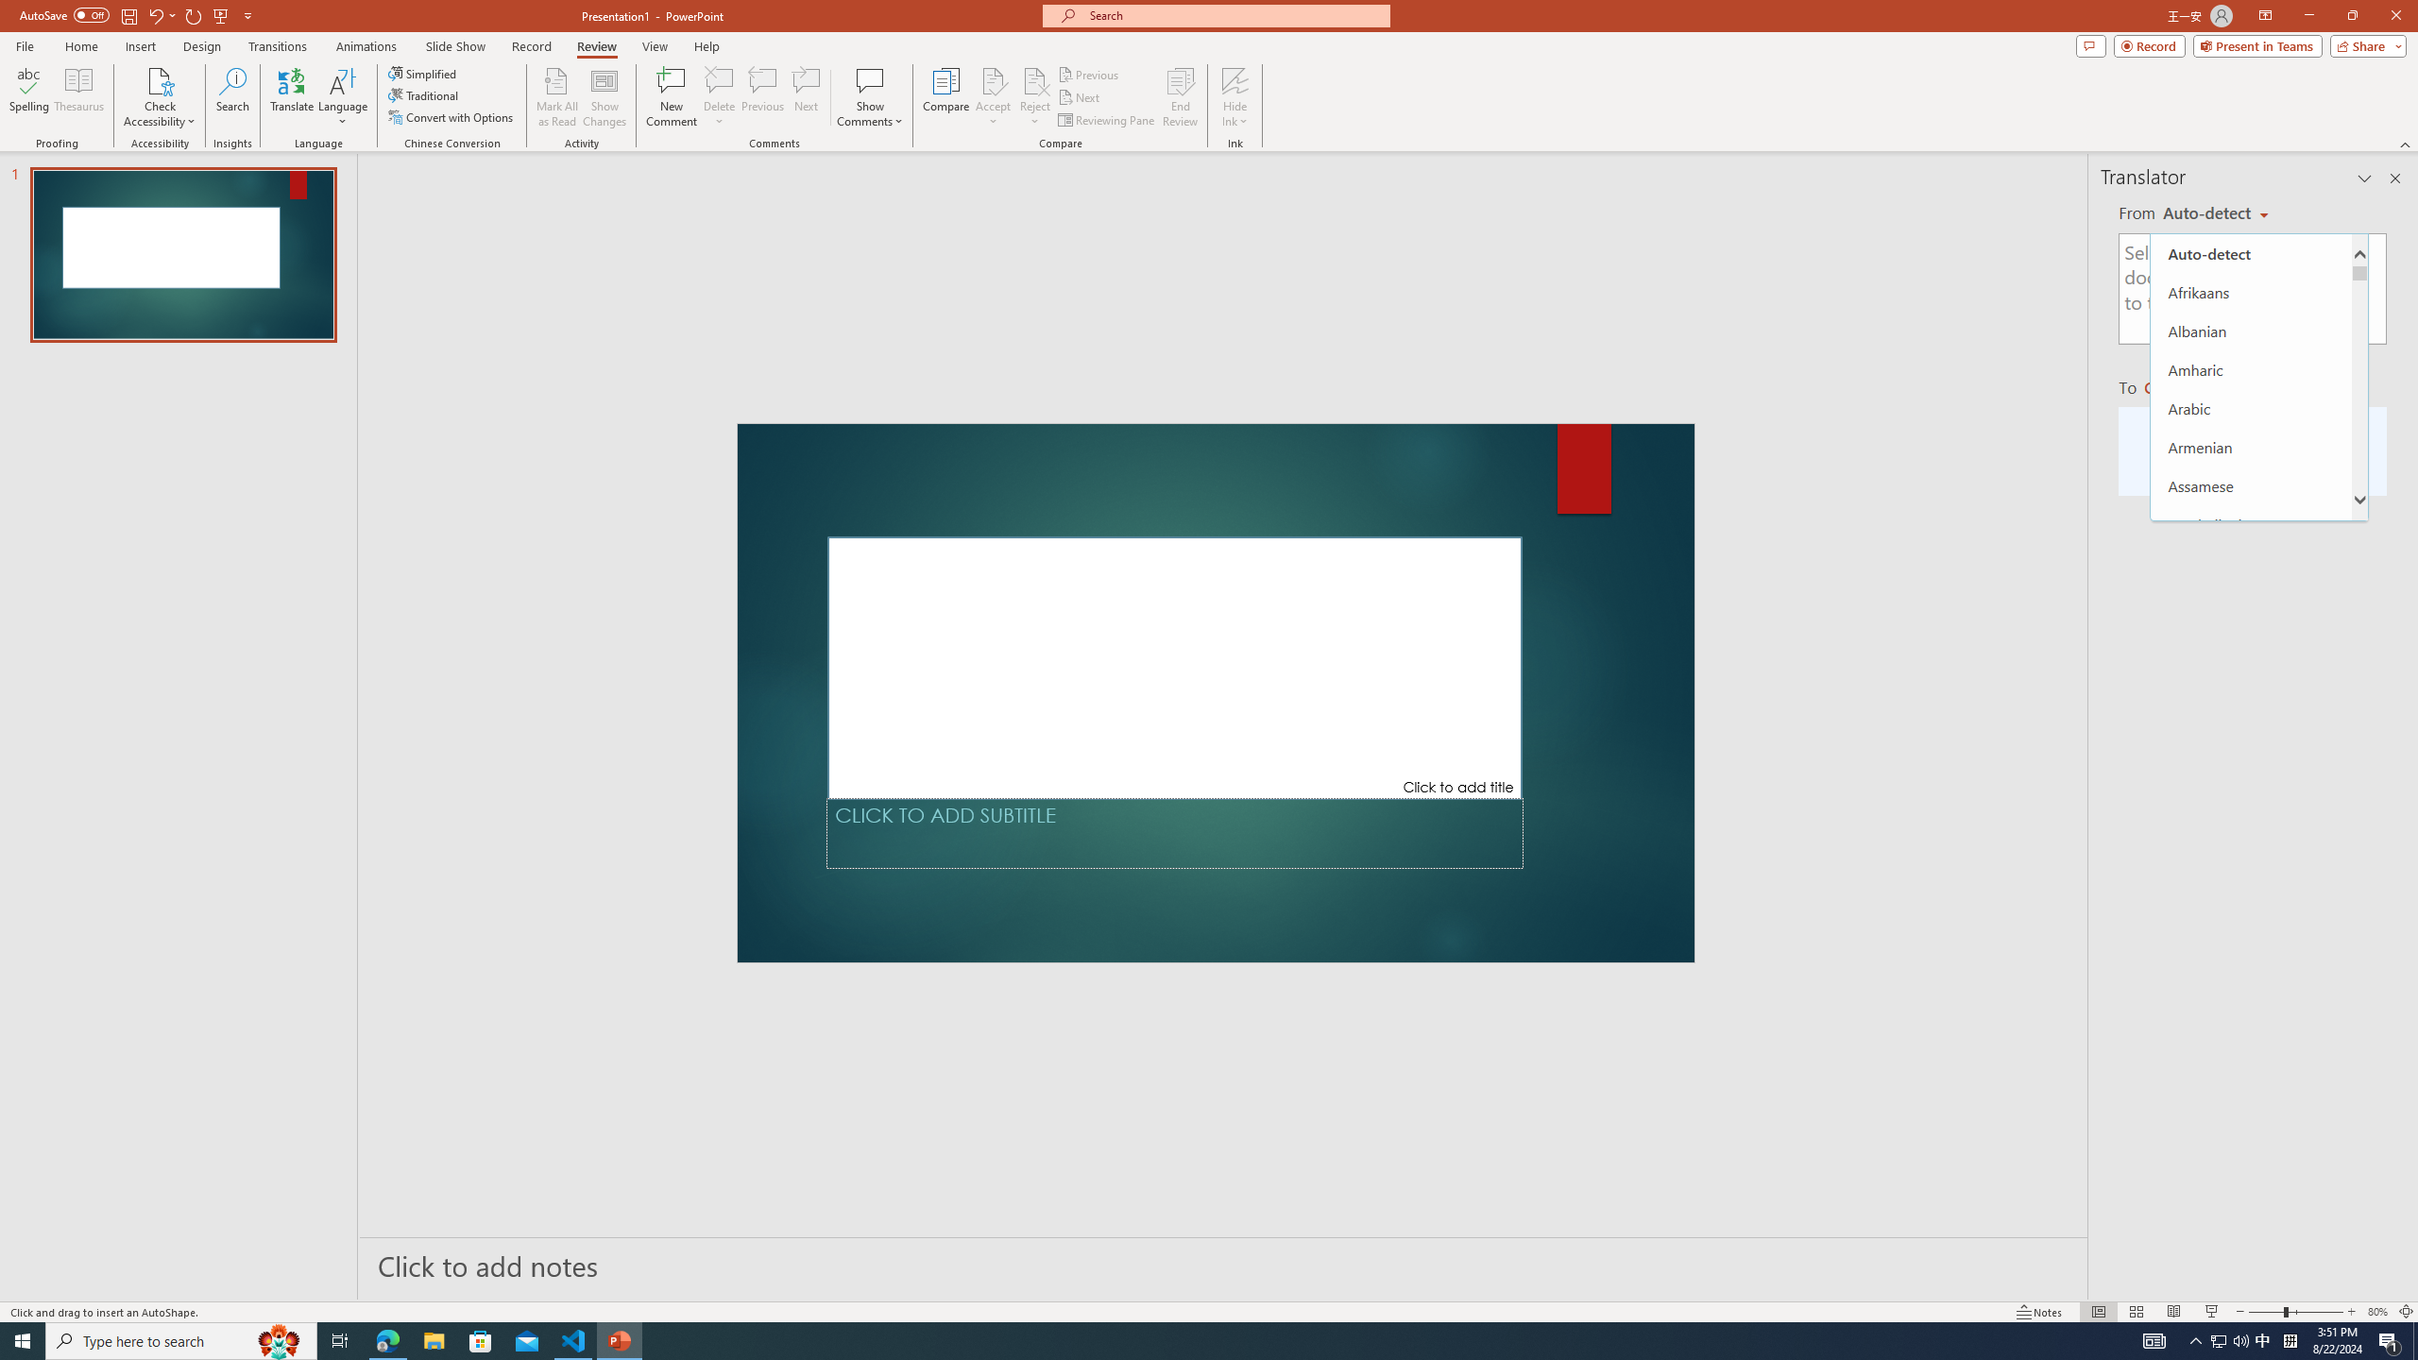 The width and height of the screenshot is (2418, 1360). What do you see at coordinates (423, 74) in the screenshot?
I see `Simplified` at bounding box center [423, 74].